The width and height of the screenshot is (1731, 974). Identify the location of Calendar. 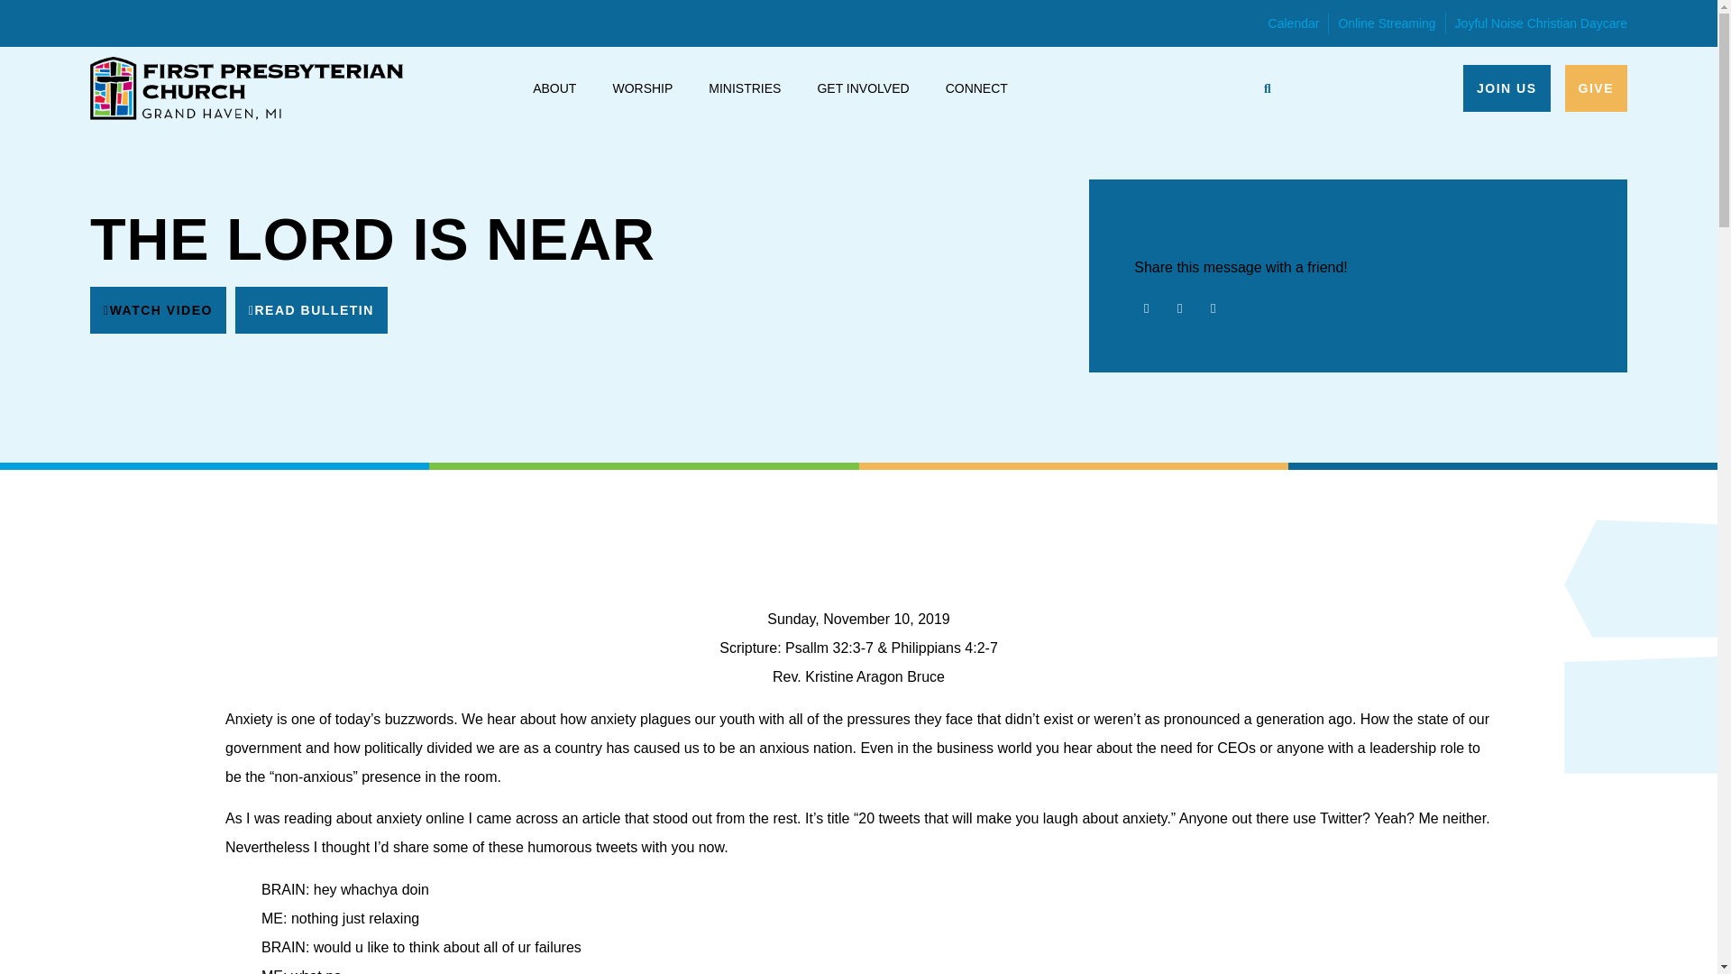
(1294, 23).